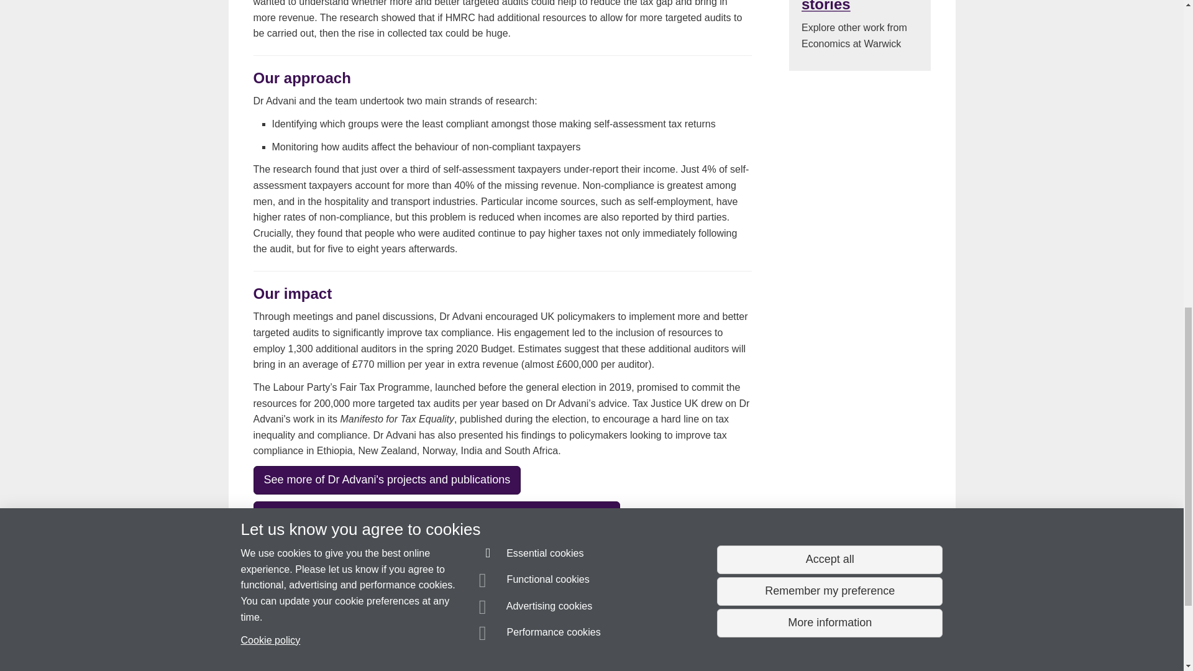  Describe the element at coordinates (846, 615) in the screenshot. I see `University of Warwick on Facebook` at that location.